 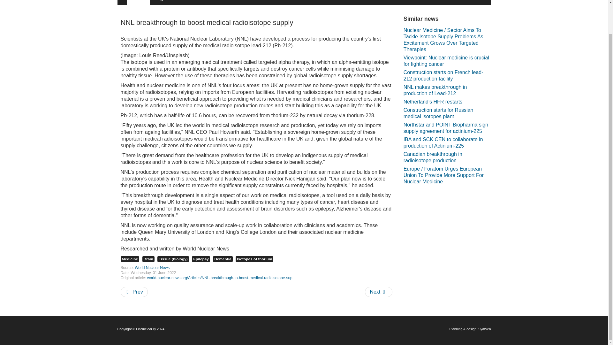 I want to click on Isotopes of thorium, so click(x=254, y=259).